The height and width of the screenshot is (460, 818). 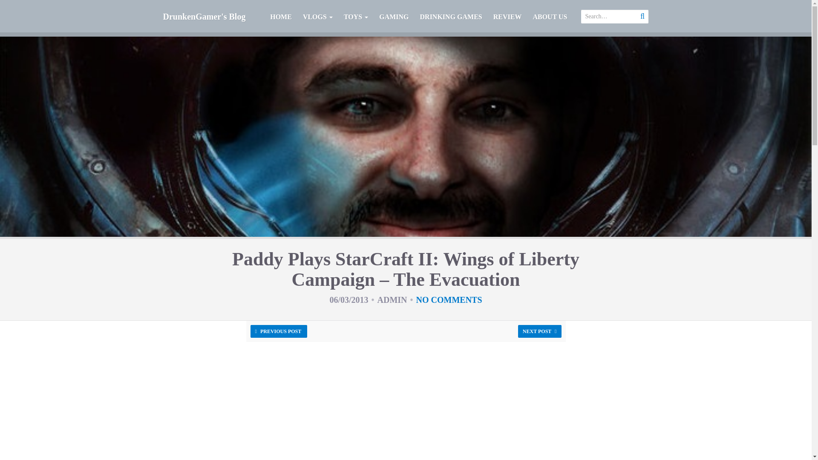 I want to click on DrunkenGamer's Blog, so click(x=204, y=16).